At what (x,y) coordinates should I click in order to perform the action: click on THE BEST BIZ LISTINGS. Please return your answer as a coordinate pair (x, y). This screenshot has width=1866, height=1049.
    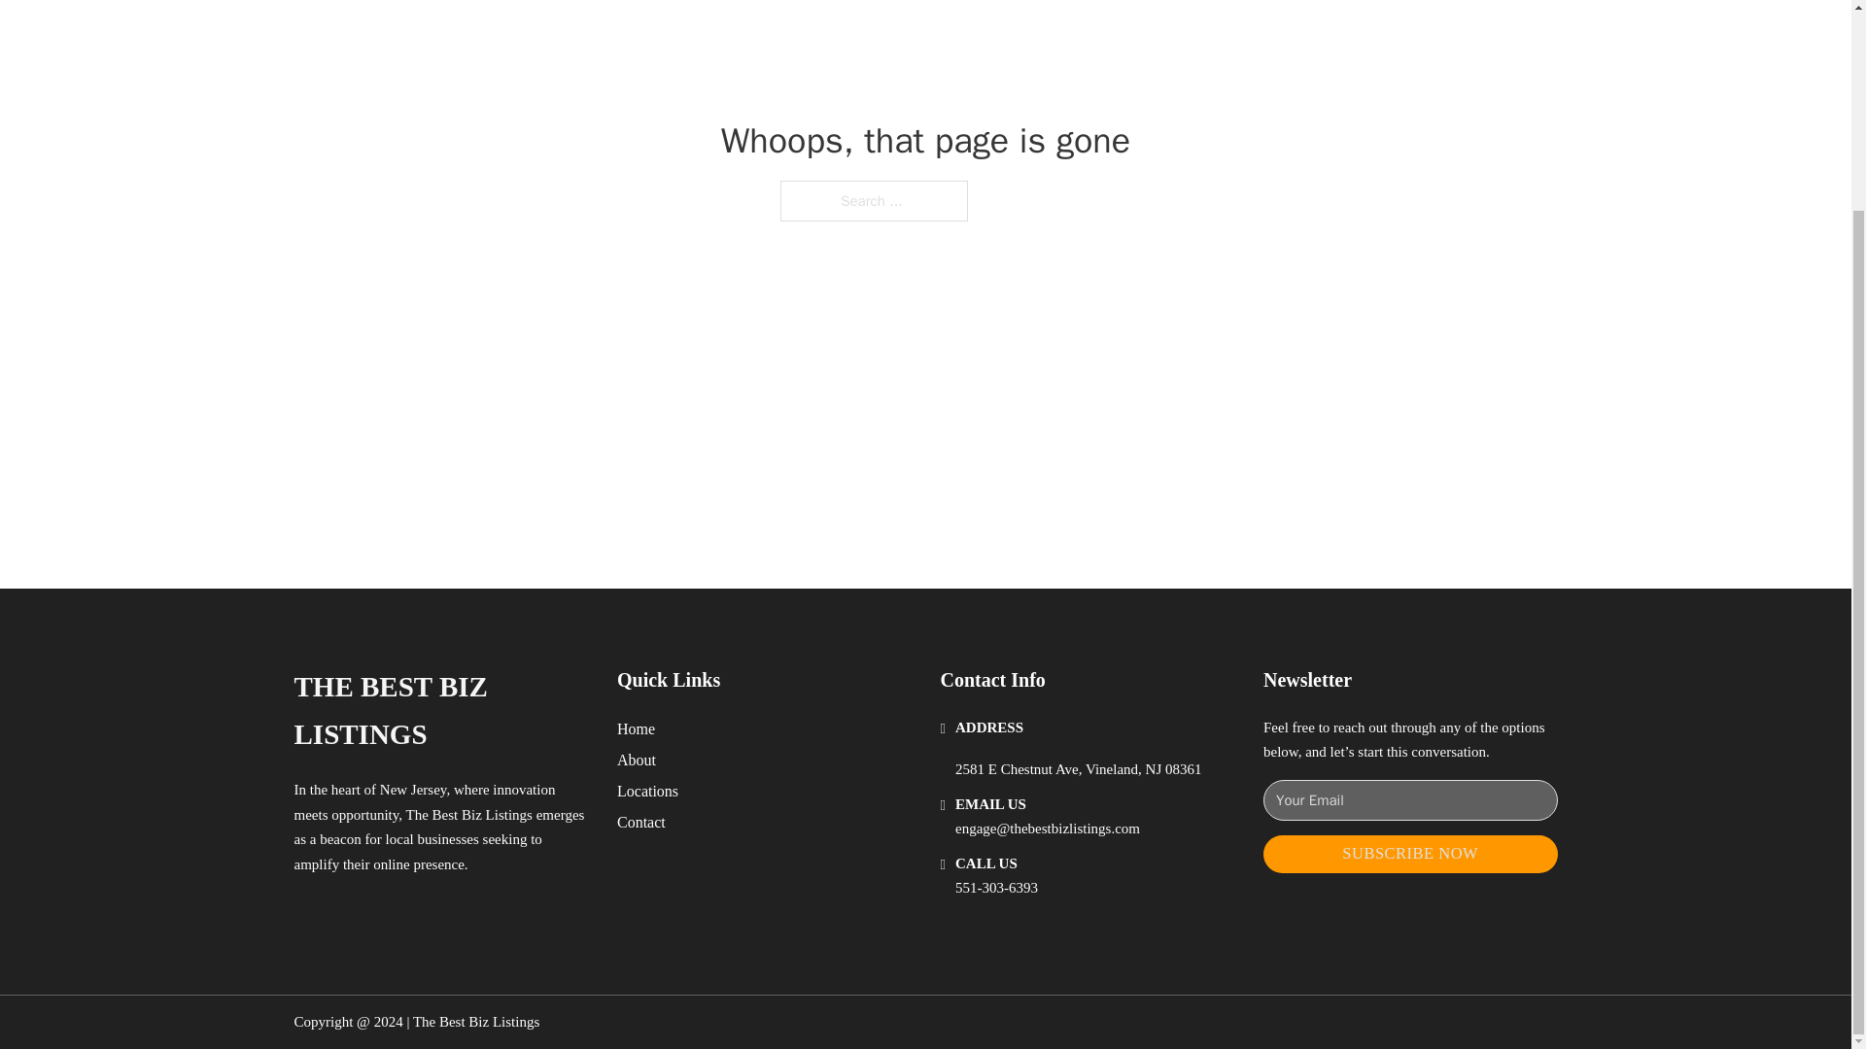
    Looking at the image, I should click on (439, 711).